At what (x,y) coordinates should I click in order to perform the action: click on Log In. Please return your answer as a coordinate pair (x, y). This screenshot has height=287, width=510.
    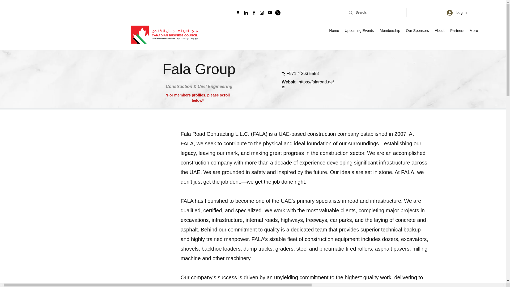
    Looking at the image, I should click on (457, 12).